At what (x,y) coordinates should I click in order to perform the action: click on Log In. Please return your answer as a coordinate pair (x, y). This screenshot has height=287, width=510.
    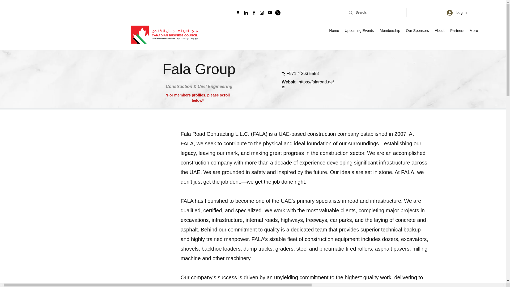
    Looking at the image, I should click on (457, 12).